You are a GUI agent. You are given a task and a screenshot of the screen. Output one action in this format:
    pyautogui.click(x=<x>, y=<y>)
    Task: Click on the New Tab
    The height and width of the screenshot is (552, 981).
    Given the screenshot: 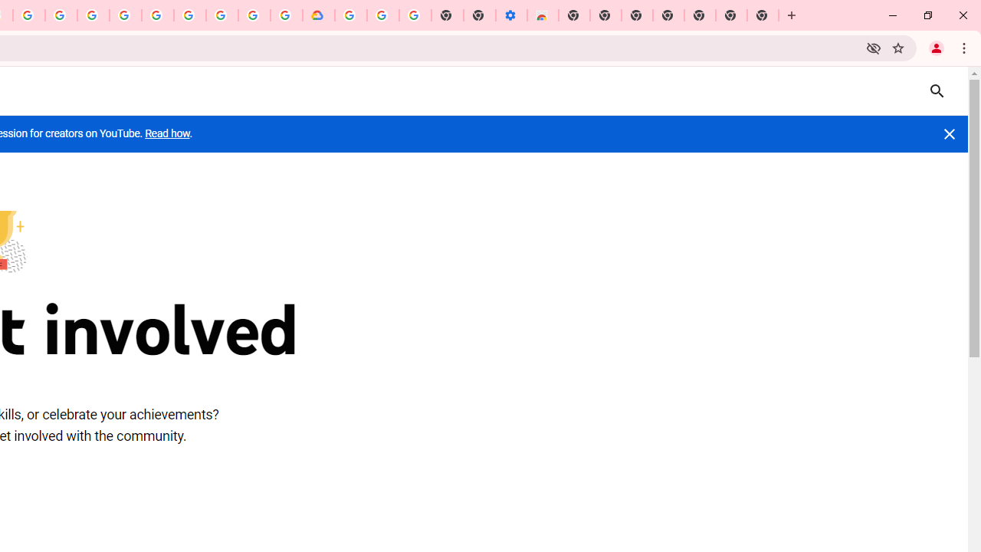 What is the action you would take?
    pyautogui.click(x=763, y=15)
    